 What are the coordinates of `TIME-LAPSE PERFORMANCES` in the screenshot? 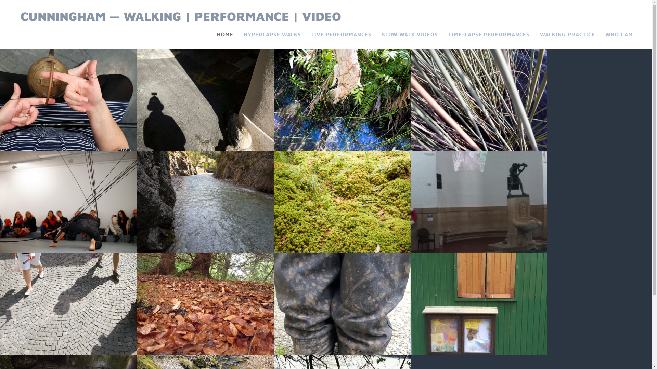 It's located at (489, 35).